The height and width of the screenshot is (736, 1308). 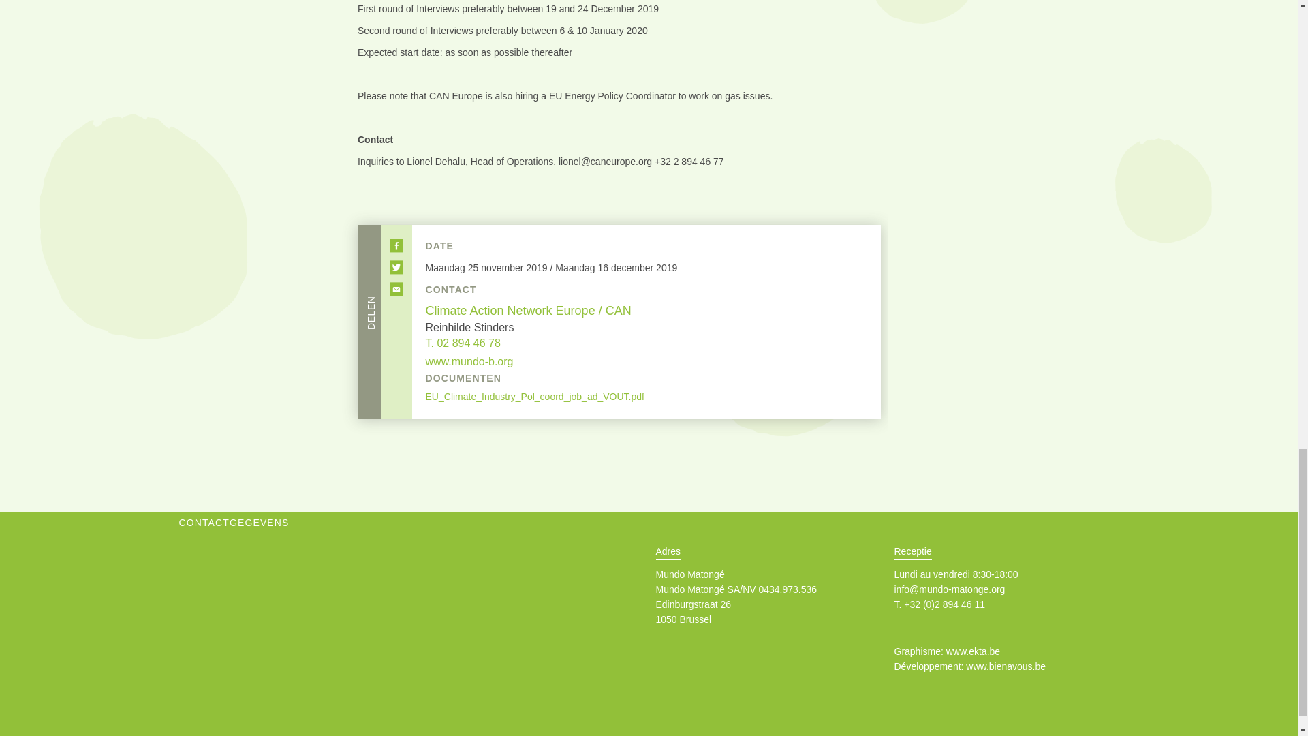 What do you see at coordinates (463, 342) in the screenshot?
I see `T. 02 894 46 78` at bounding box center [463, 342].